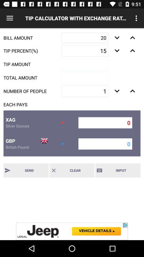 This screenshot has width=144, height=257. What do you see at coordinates (132, 91) in the screenshot?
I see `go to decrease` at bounding box center [132, 91].